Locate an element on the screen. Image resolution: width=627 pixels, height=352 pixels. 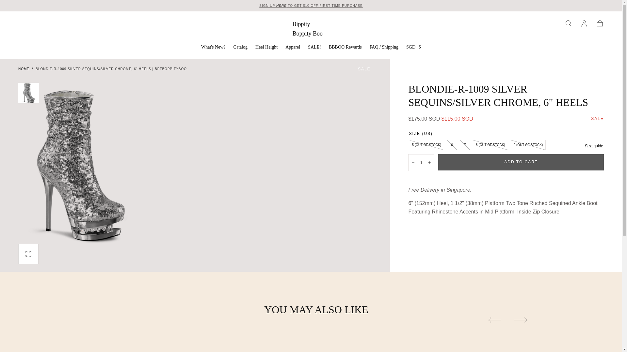
Cart is located at coordinates (600, 23).